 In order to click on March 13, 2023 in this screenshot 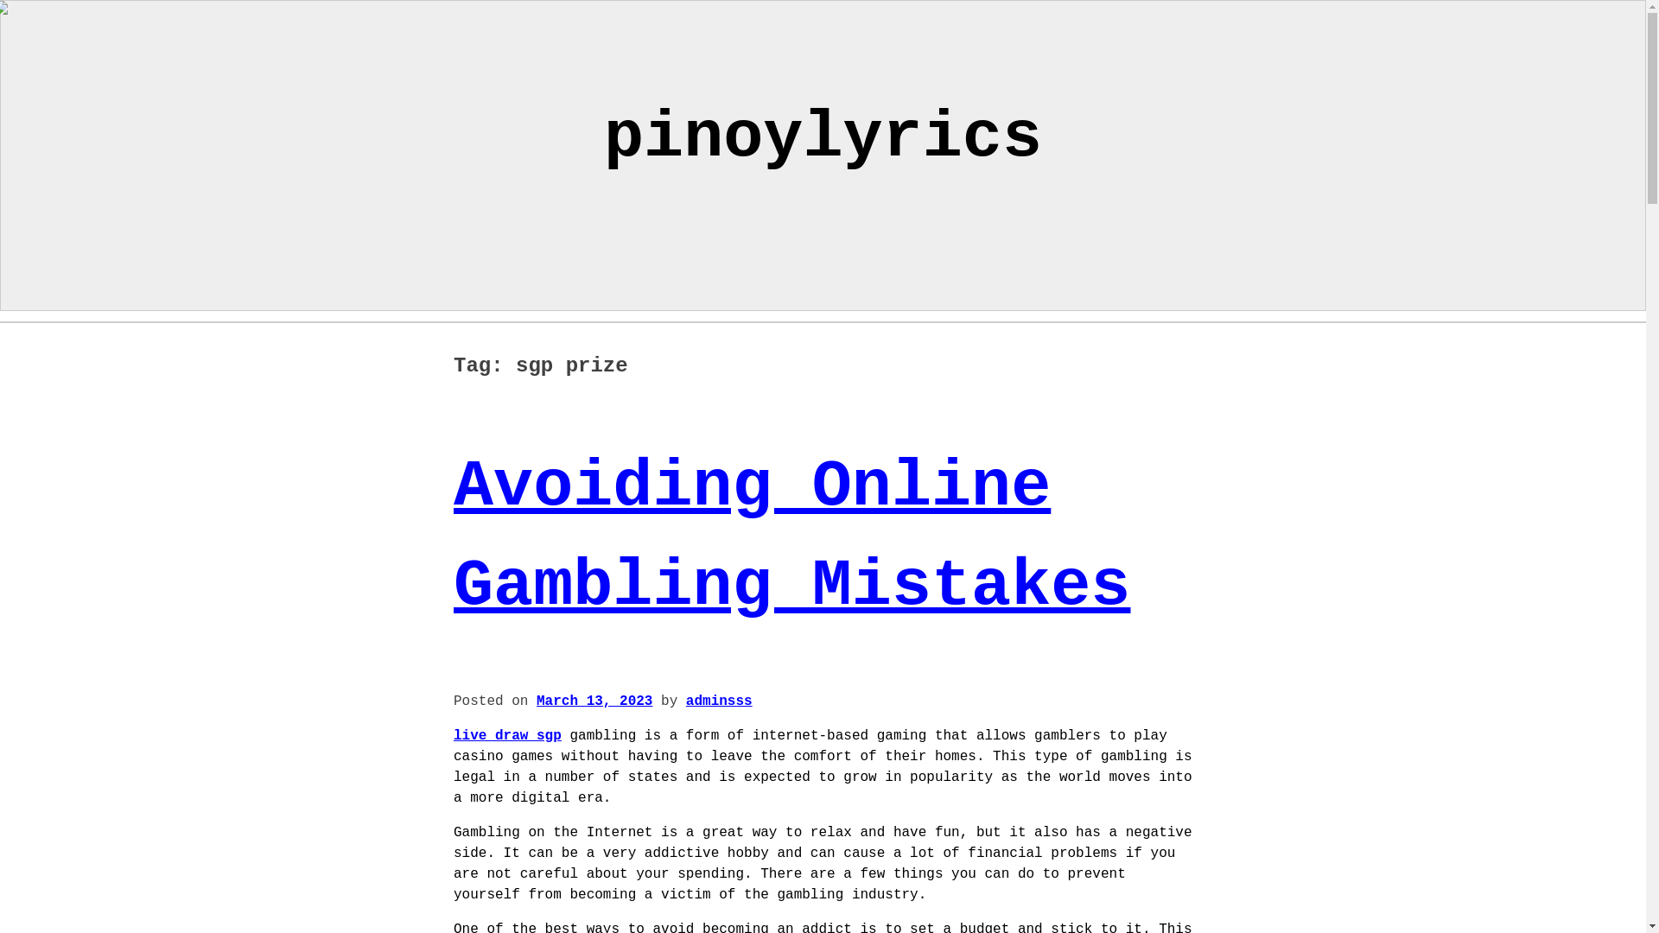, I will do `click(594, 701)`.